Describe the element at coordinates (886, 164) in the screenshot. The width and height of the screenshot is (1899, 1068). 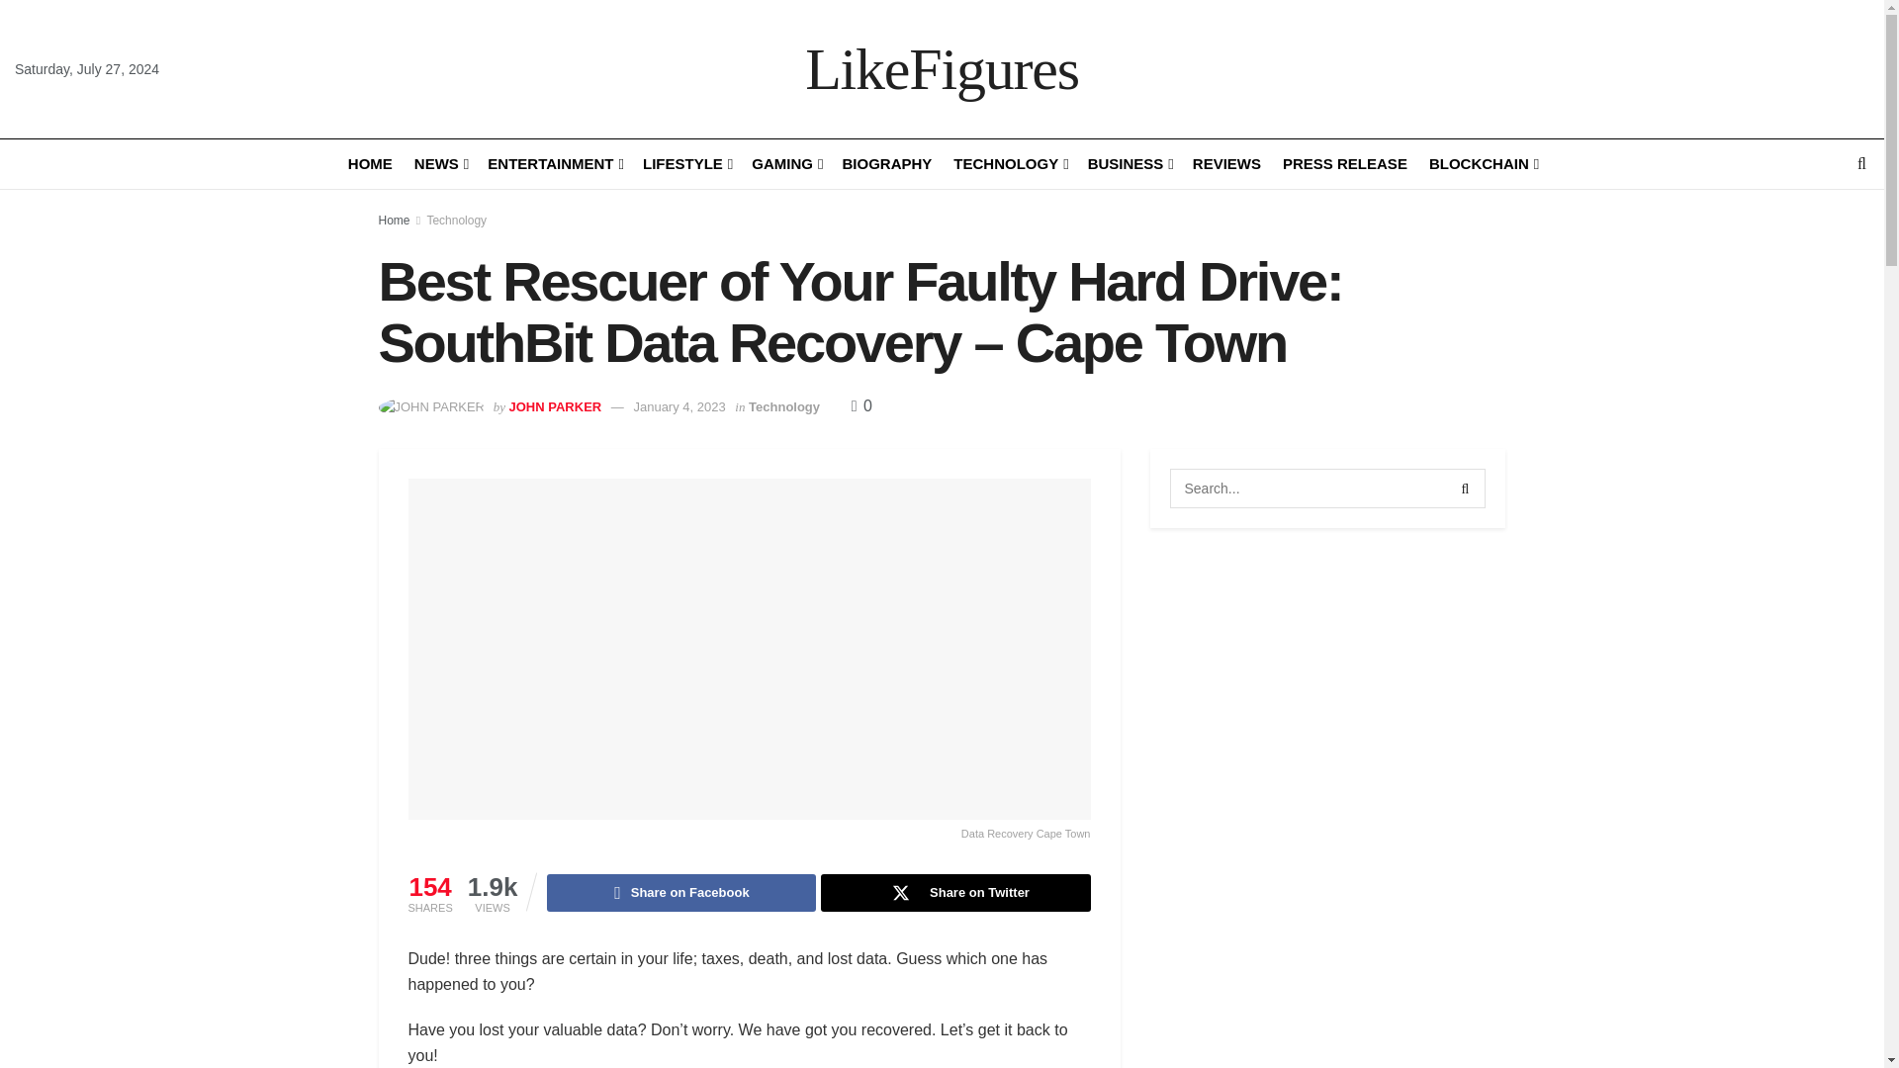
I see `BIOGRAPHY` at that location.